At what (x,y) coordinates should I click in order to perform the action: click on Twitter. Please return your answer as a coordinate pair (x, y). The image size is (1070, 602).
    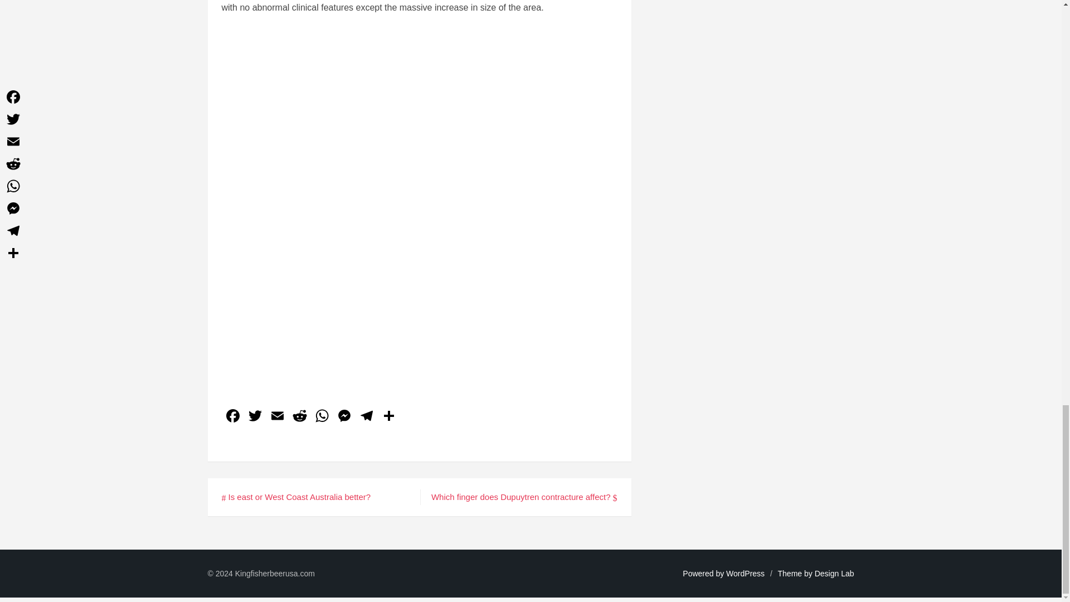
    Looking at the image, I should click on (255, 417).